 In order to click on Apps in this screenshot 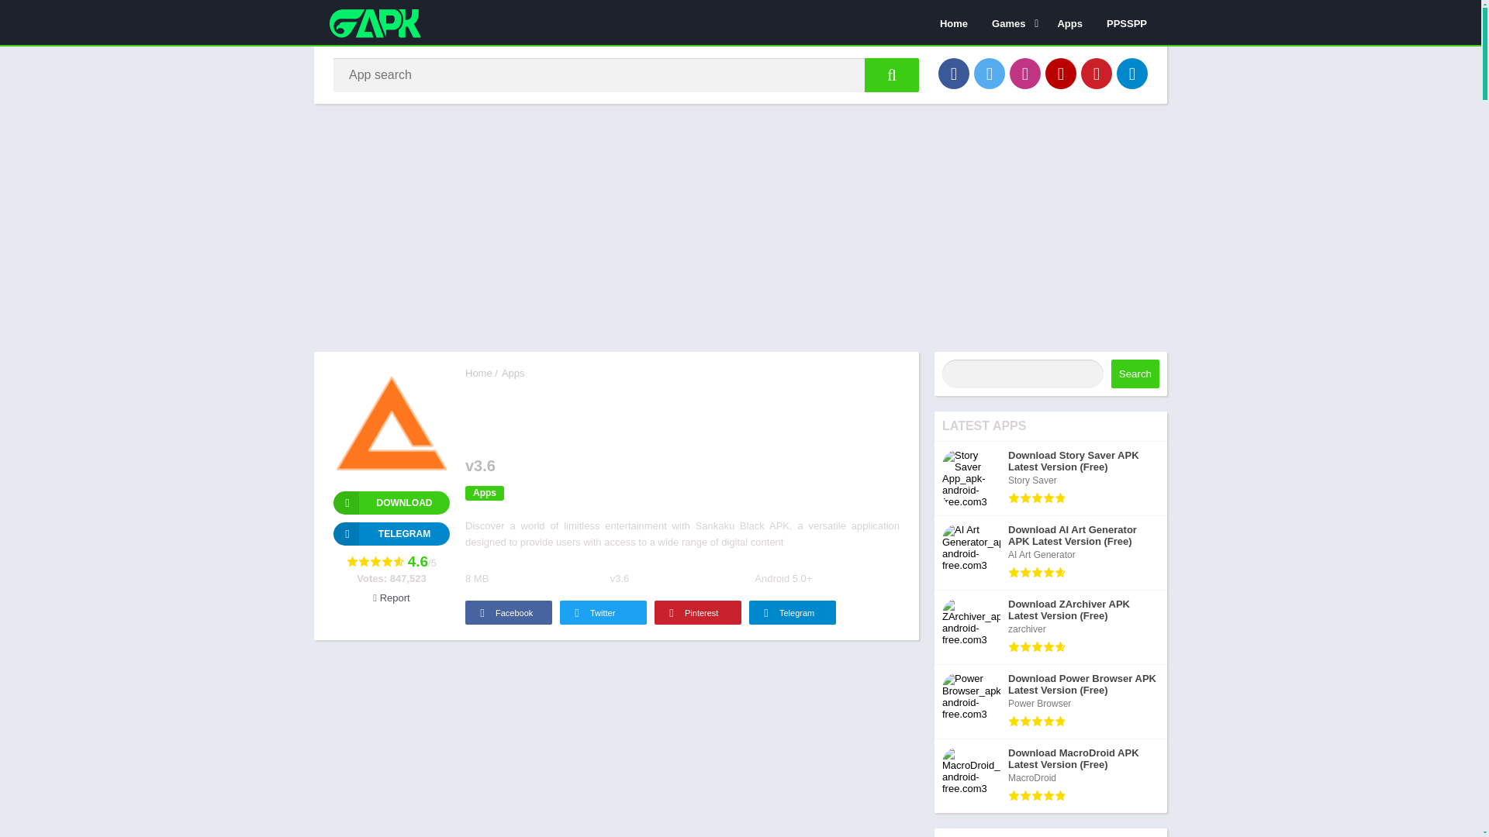, I will do `click(484, 493)`.